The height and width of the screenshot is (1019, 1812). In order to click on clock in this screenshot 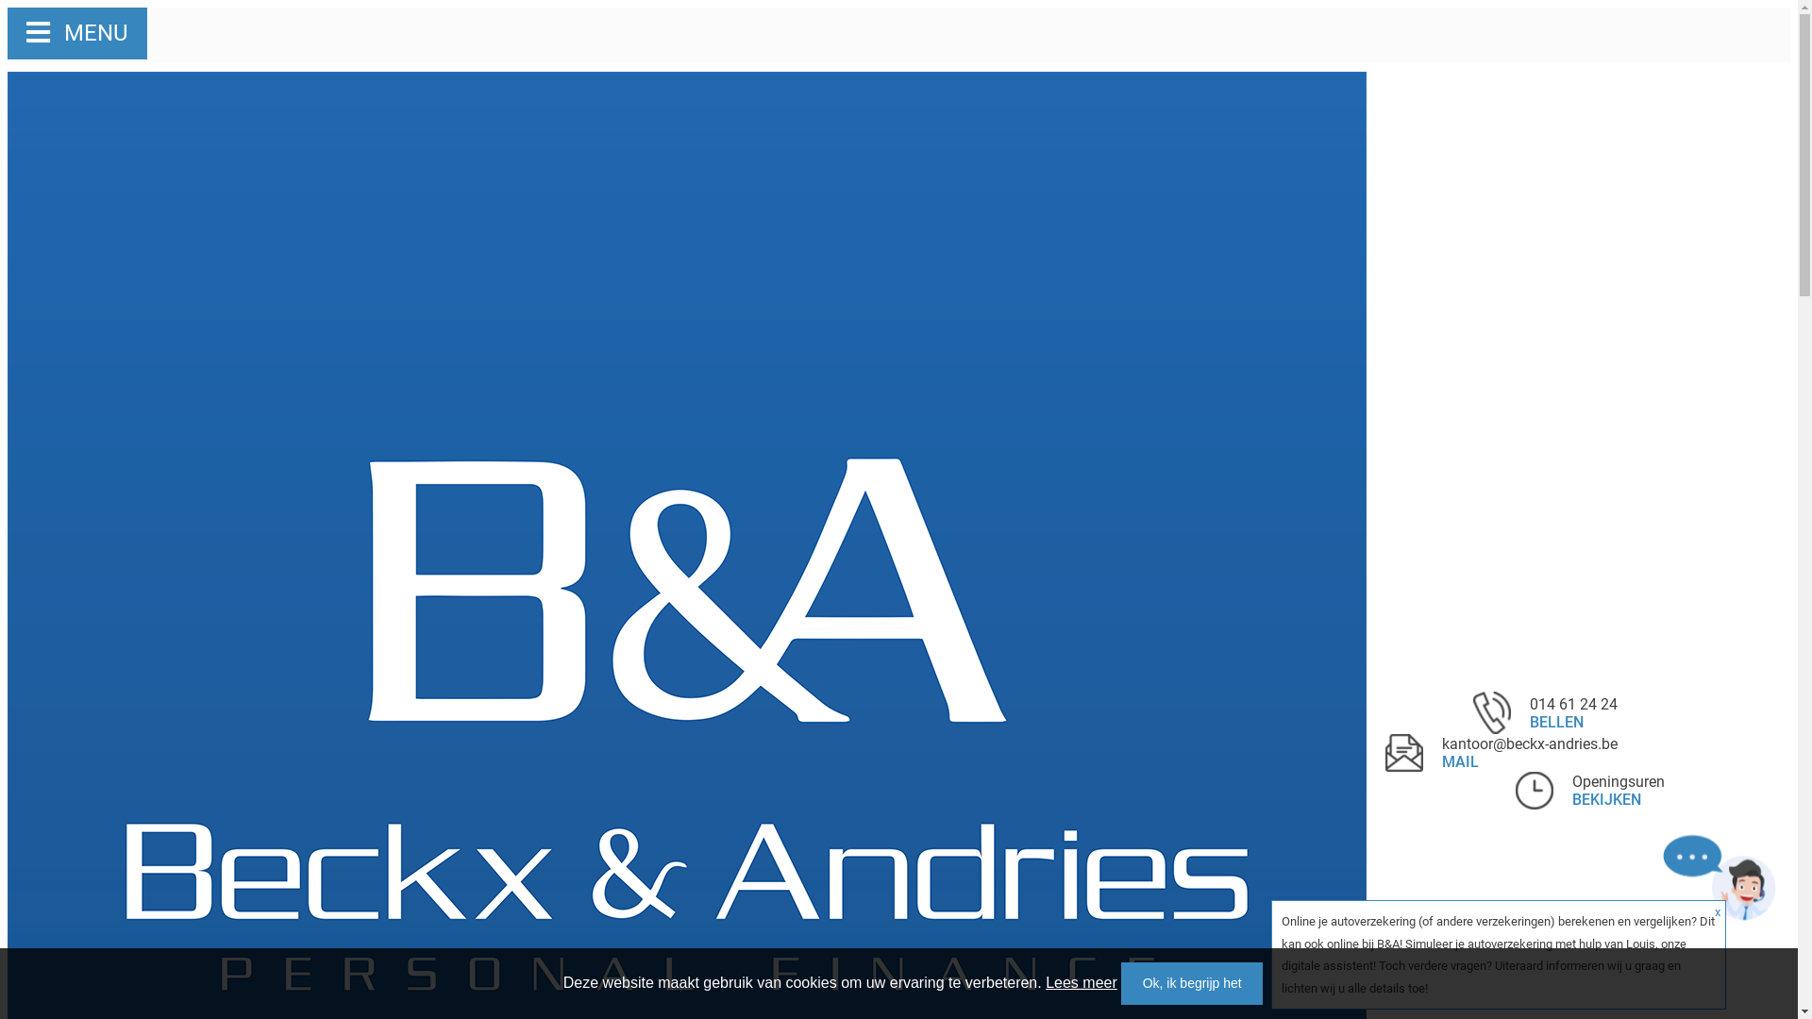, I will do `click(1535, 791)`.